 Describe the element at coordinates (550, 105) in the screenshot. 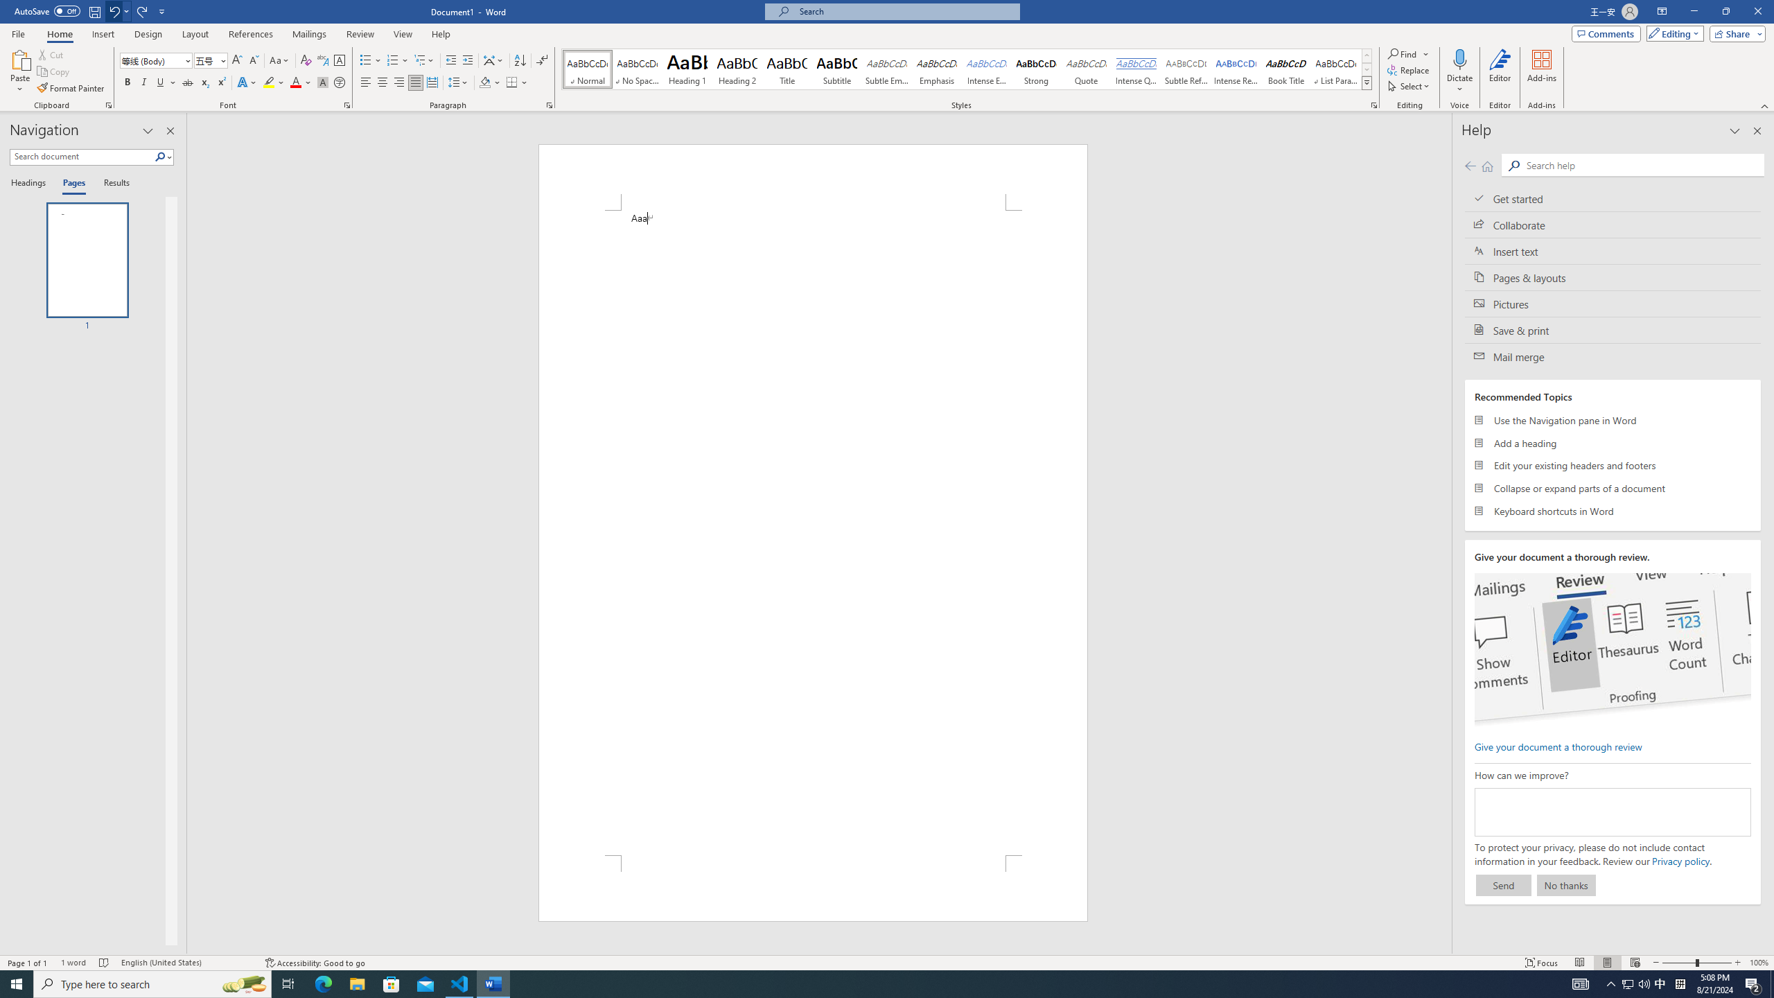

I see `Paragraph...` at that location.